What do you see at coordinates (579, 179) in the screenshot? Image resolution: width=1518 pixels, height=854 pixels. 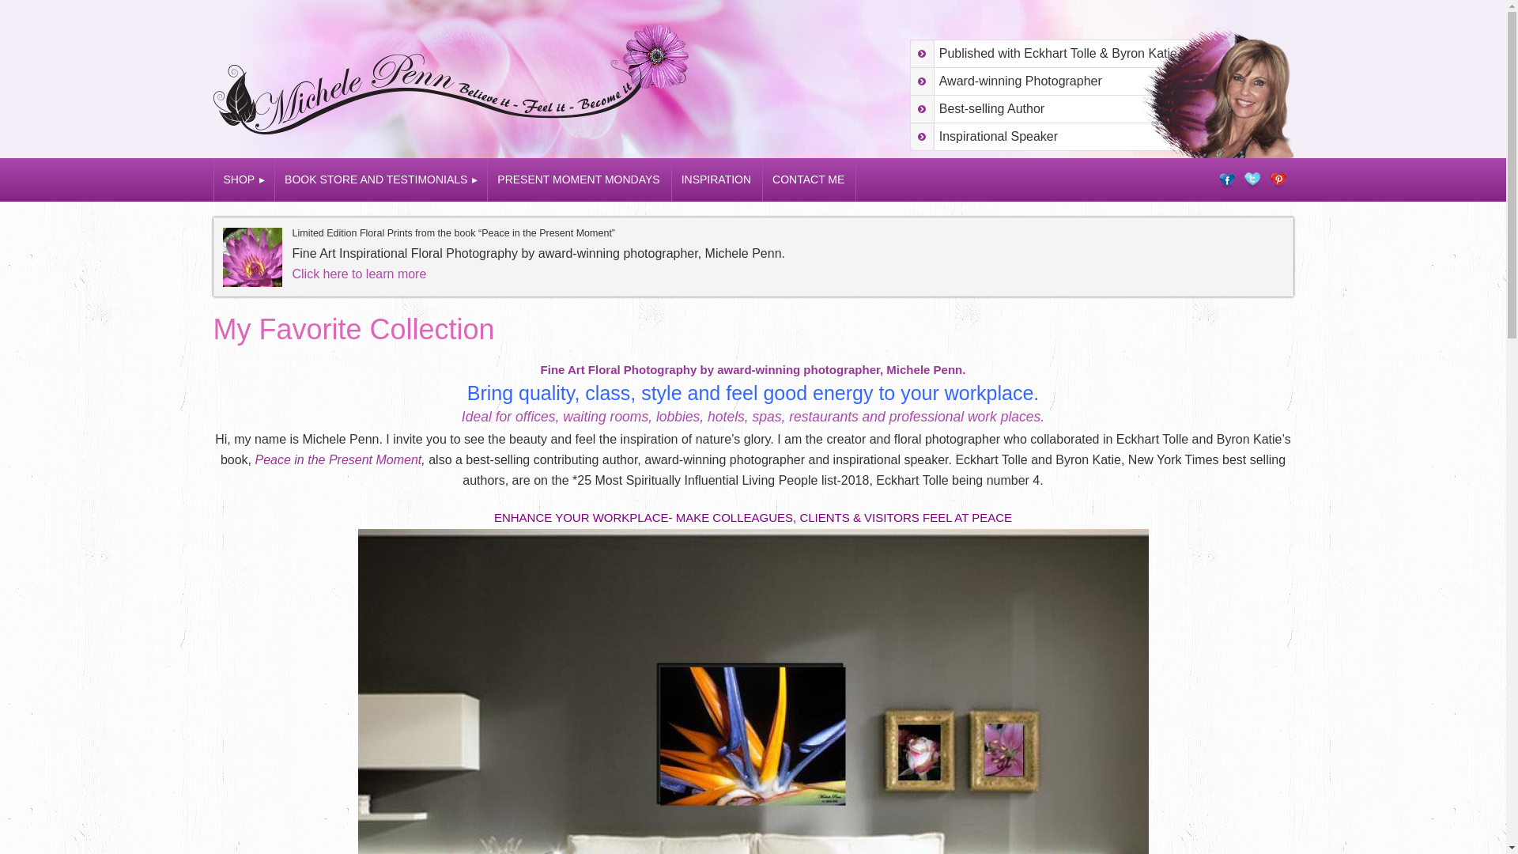 I see `PRESENT MOMENT MONDAYS` at bounding box center [579, 179].